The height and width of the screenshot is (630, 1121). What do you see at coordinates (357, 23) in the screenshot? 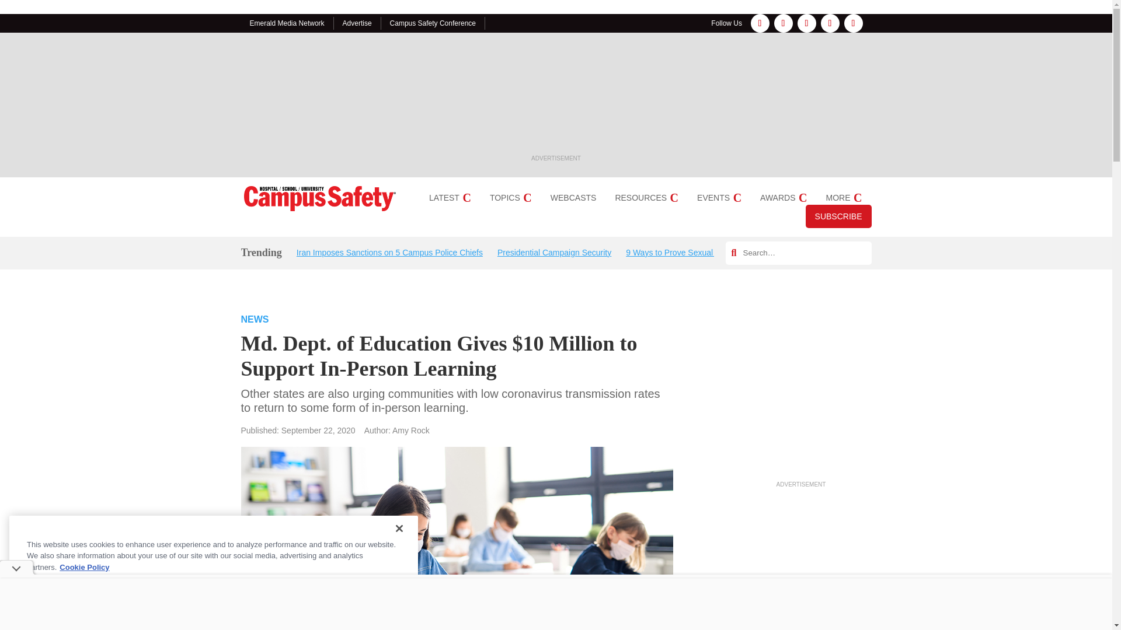
I see `Advertise` at bounding box center [357, 23].